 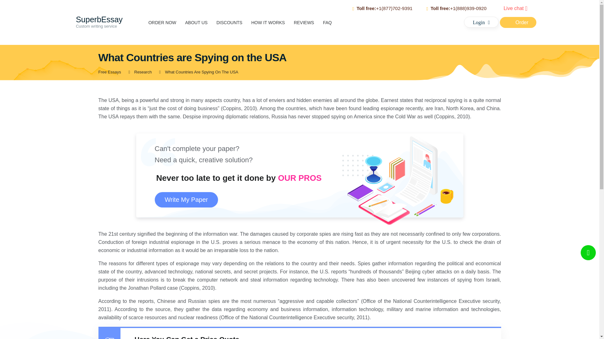 What do you see at coordinates (186, 200) in the screenshot?
I see `ORDER NOW` at bounding box center [186, 200].